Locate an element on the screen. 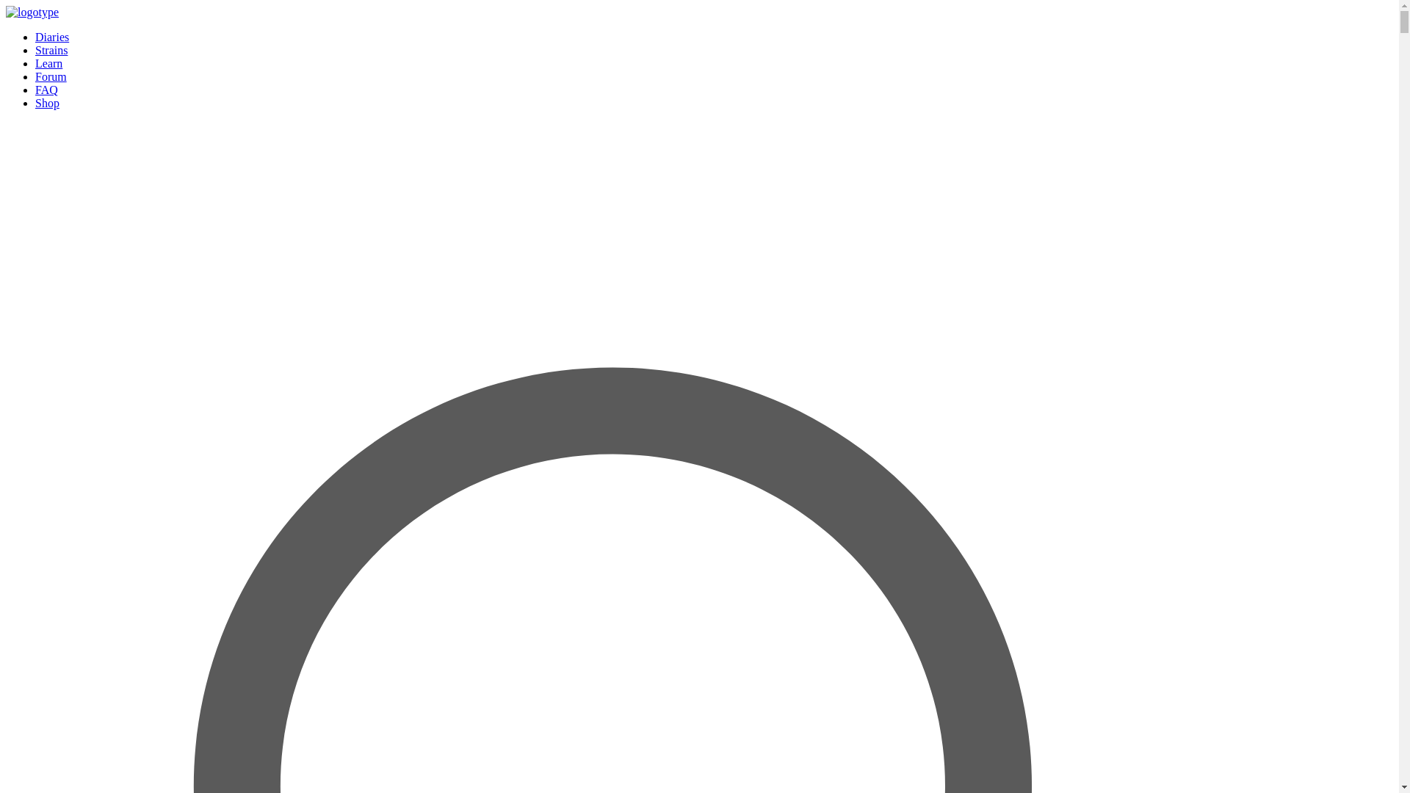 This screenshot has width=1410, height=793. Homegrown Cannabis Co. is located at coordinates (32, 12).